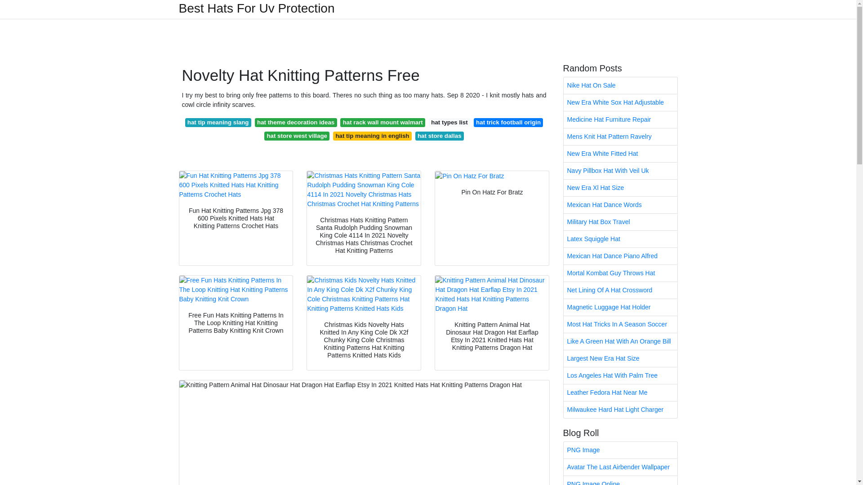 Image resolution: width=863 pixels, height=485 pixels. Describe the element at coordinates (440, 136) in the screenshot. I see `hat store dallas` at that location.